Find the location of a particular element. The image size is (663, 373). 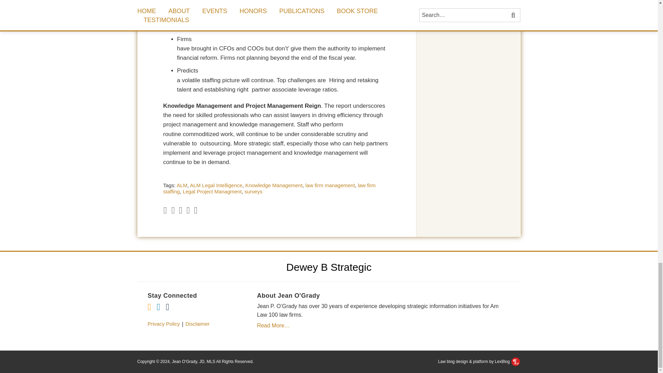

ALM is located at coordinates (182, 185).